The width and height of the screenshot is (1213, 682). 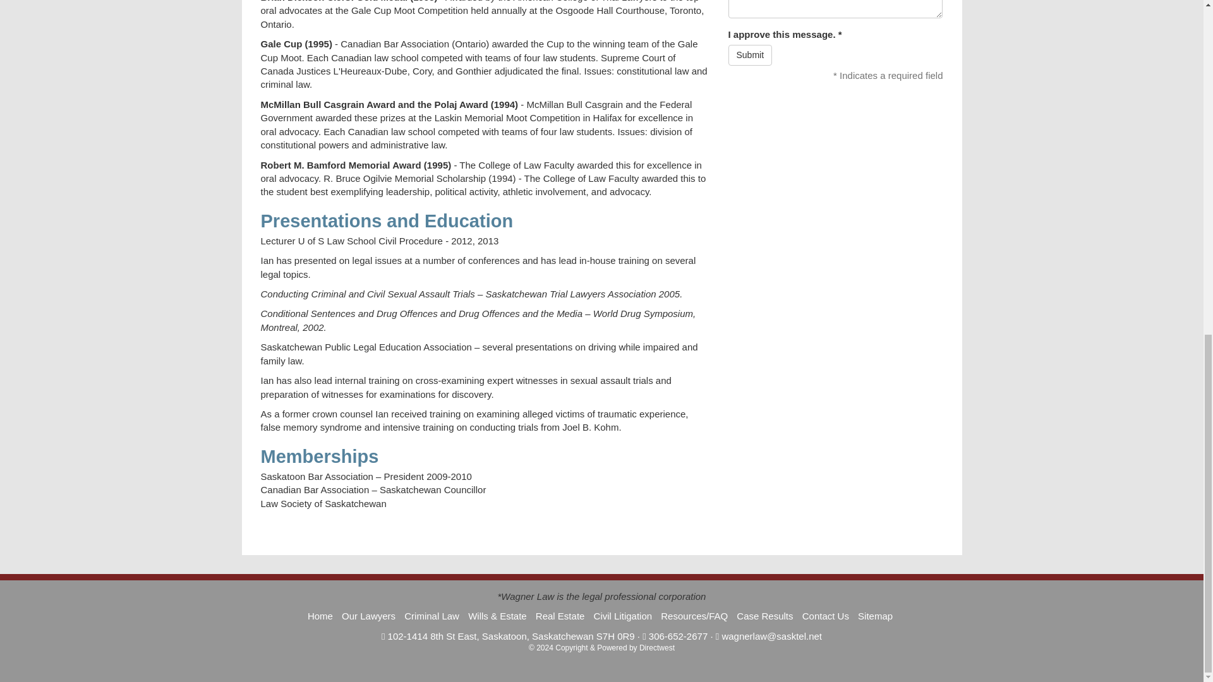 I want to click on Contact Us, so click(x=825, y=615).